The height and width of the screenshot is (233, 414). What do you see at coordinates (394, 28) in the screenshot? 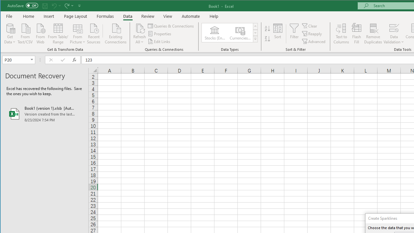
I see `Data Validation...` at bounding box center [394, 28].